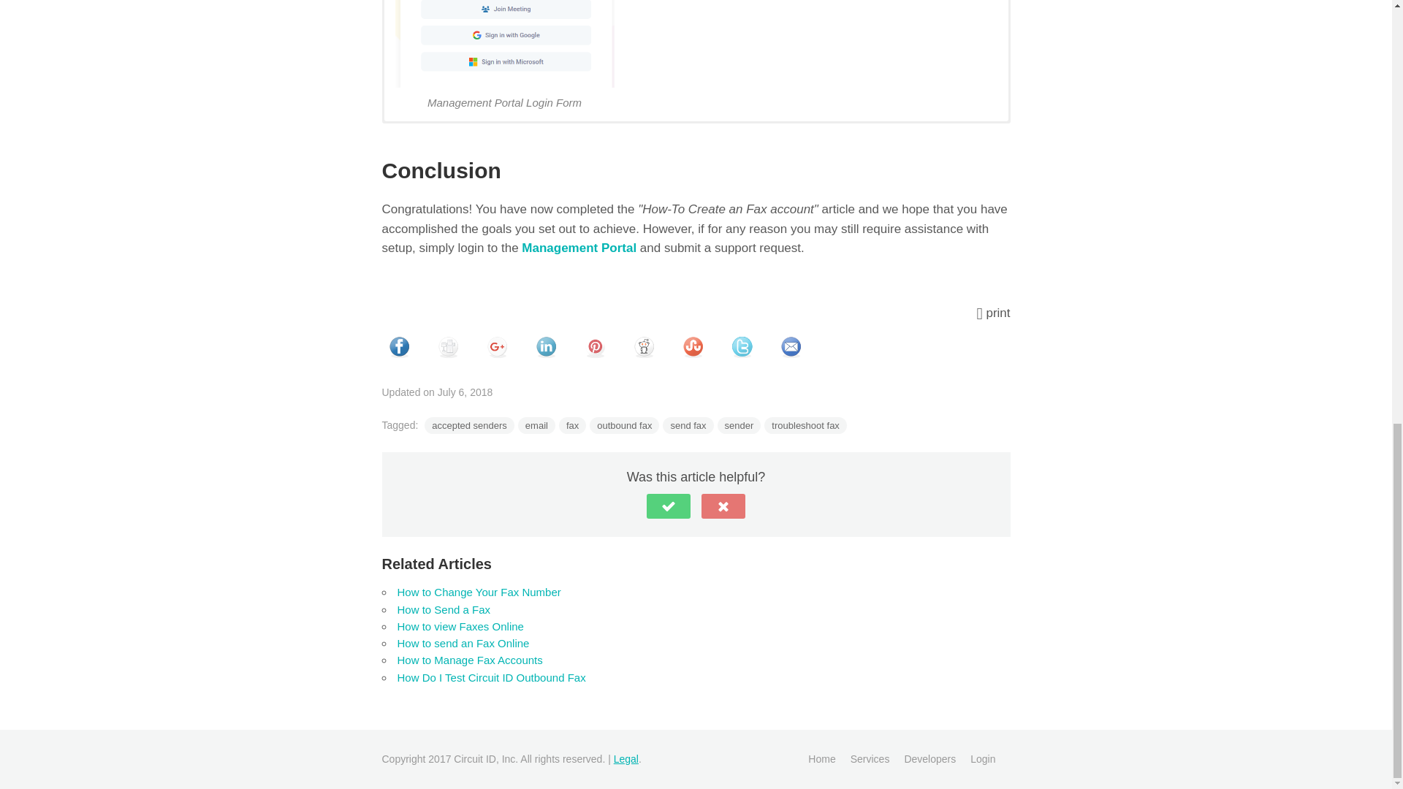 This screenshot has width=1403, height=789. Describe the element at coordinates (469, 425) in the screenshot. I see `accepted senders` at that location.